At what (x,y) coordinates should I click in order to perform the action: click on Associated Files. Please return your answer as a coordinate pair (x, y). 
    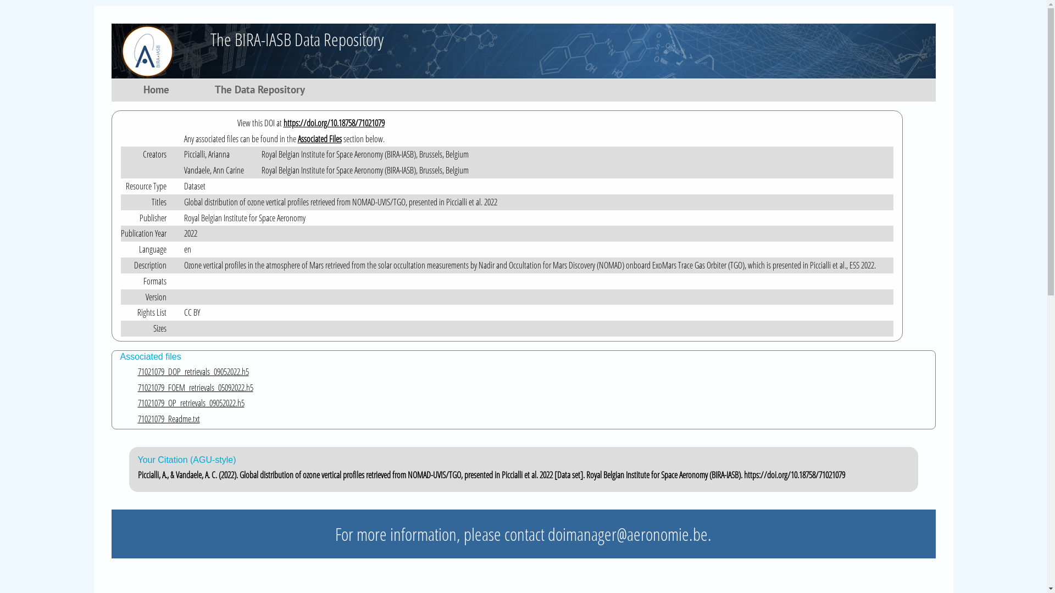
    Looking at the image, I should click on (320, 139).